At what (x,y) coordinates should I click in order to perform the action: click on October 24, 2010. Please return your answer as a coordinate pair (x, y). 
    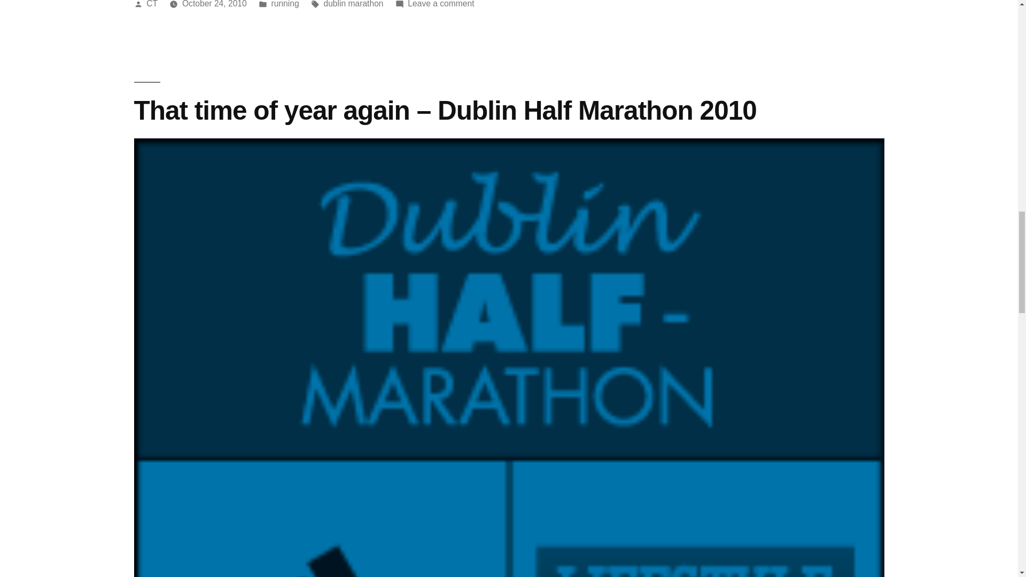
    Looking at the image, I should click on (215, 4).